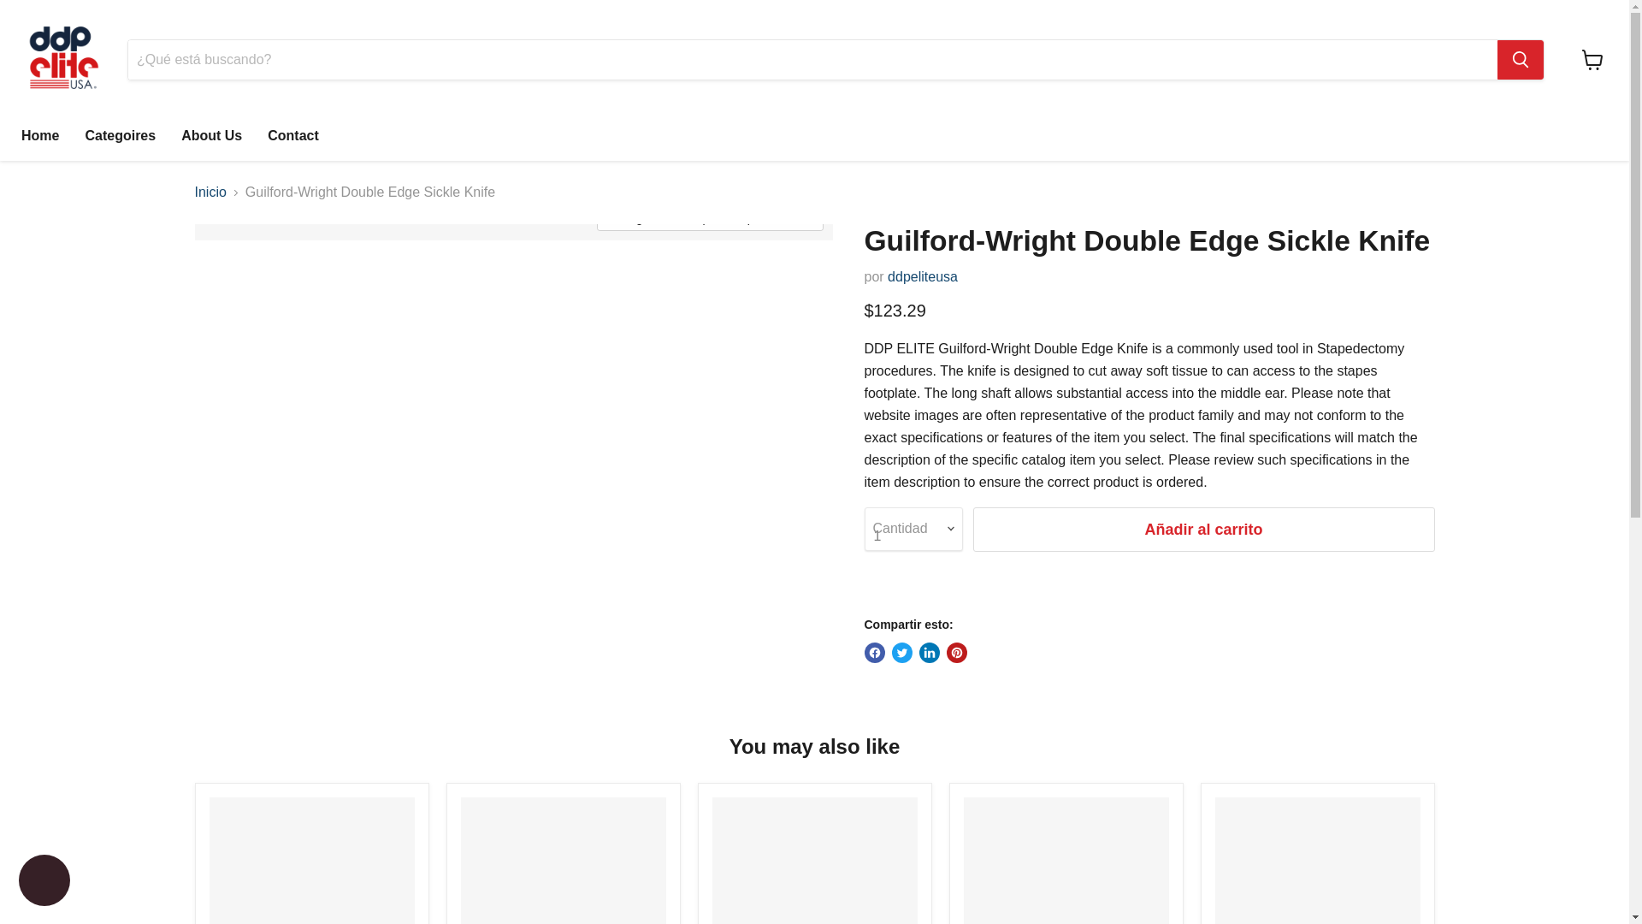  I want to click on Ver carrito, so click(1592, 59).